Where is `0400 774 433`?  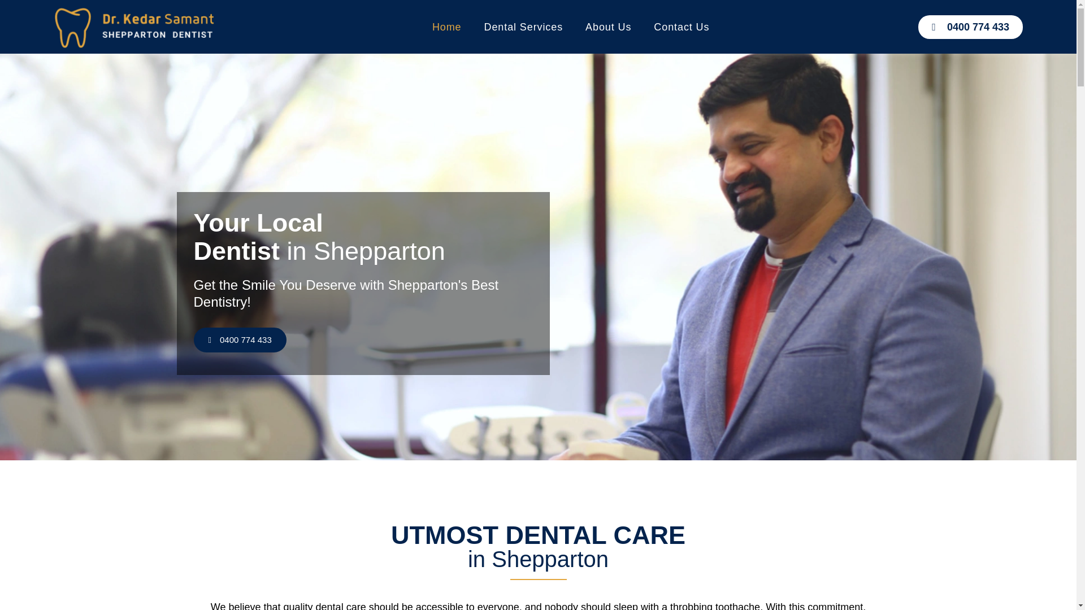 0400 774 433 is located at coordinates (240, 340).